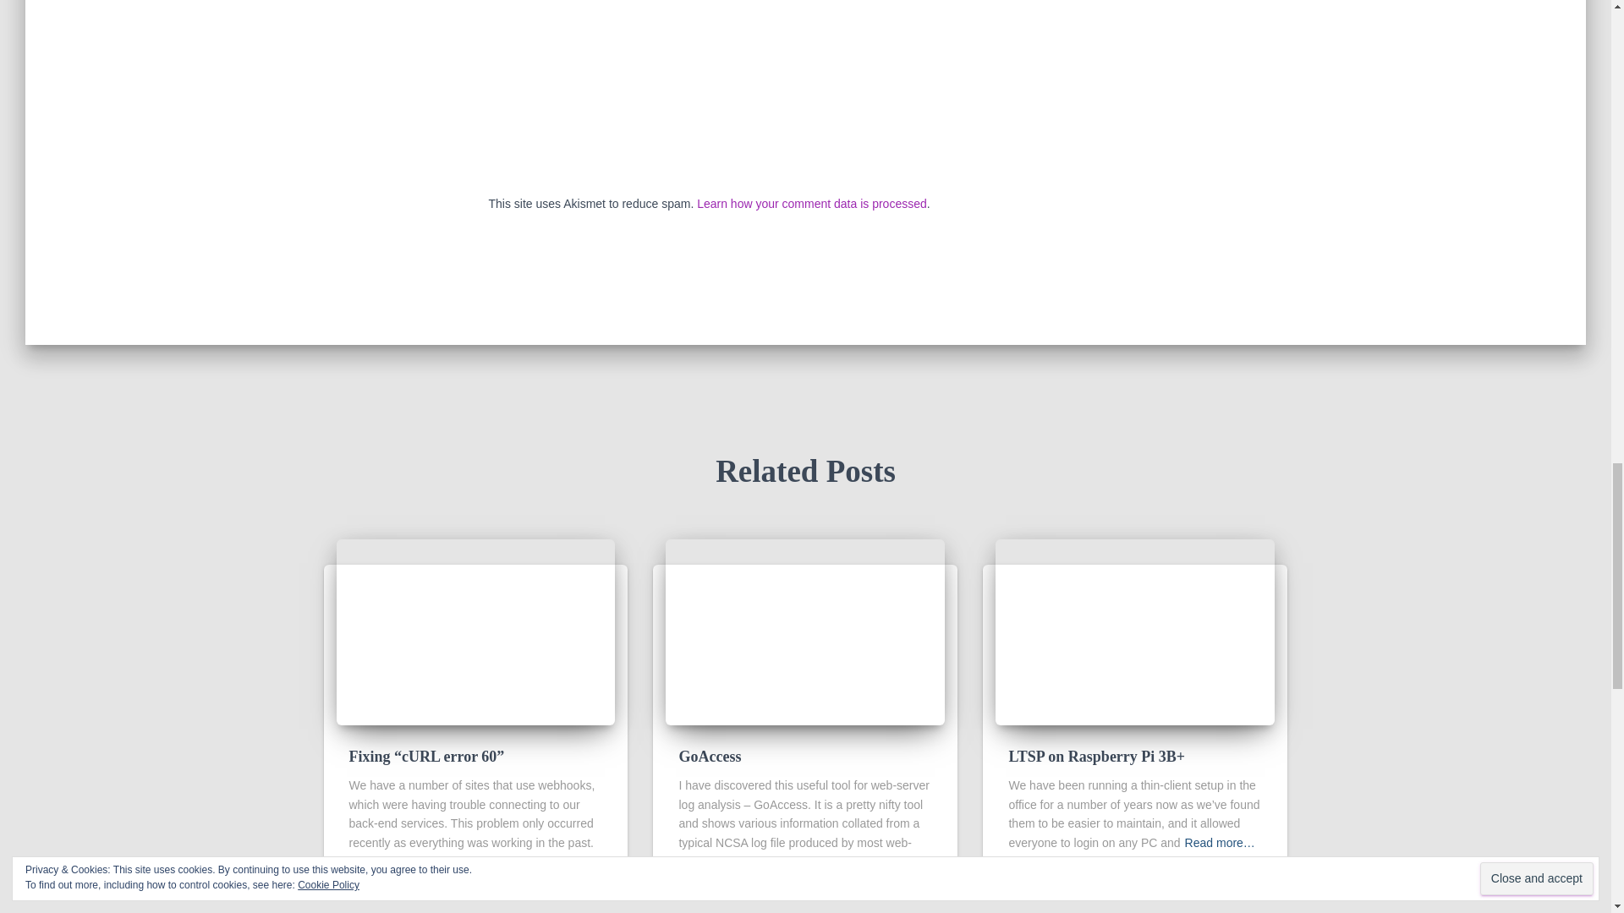 The width and height of the screenshot is (1624, 913). Describe the element at coordinates (709, 756) in the screenshot. I see `GoAccess` at that location.